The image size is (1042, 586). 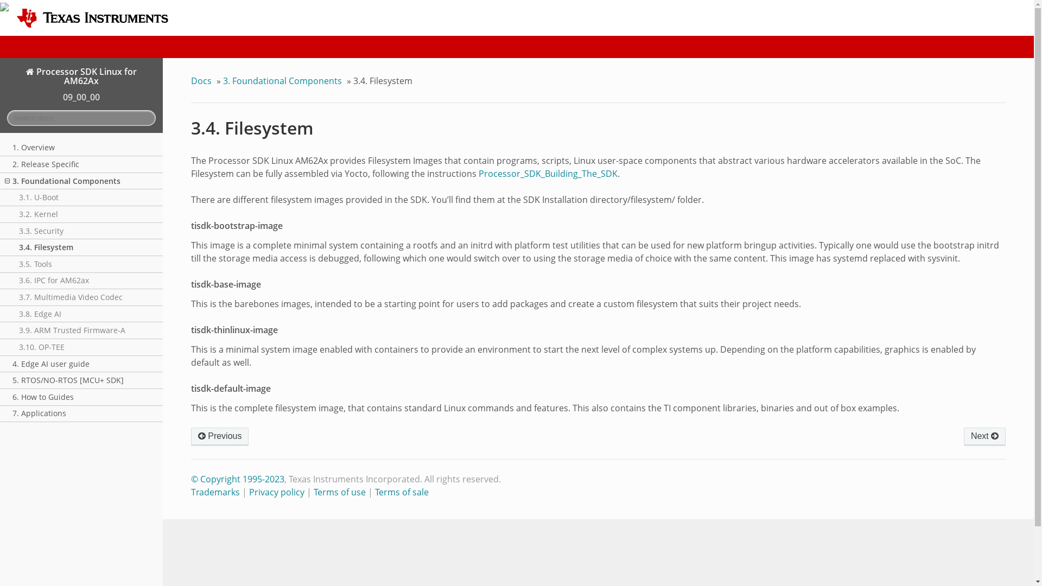 I want to click on Terms of use, so click(x=339, y=492).